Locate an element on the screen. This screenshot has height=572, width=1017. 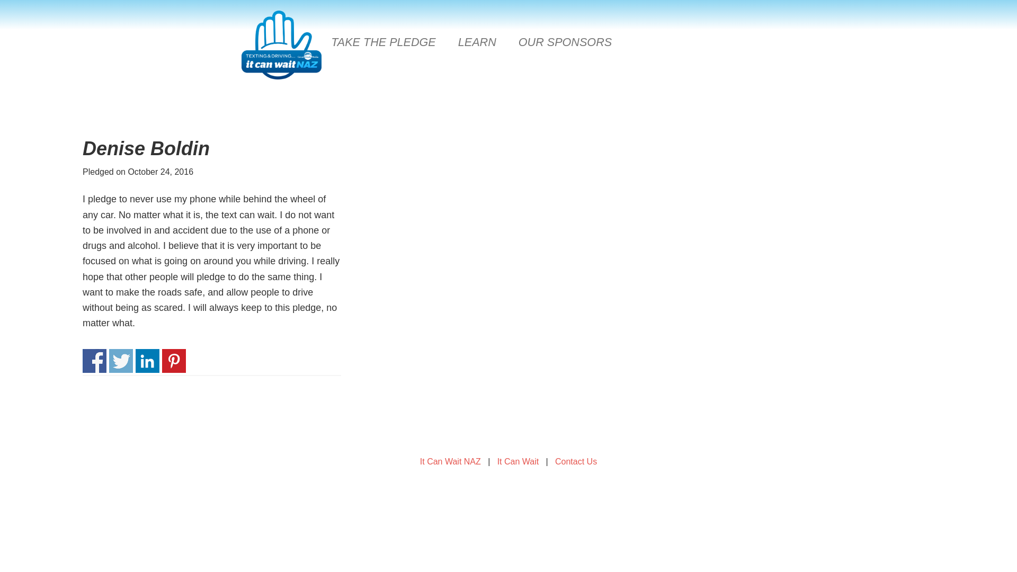
Share on Twitter is located at coordinates (121, 361).